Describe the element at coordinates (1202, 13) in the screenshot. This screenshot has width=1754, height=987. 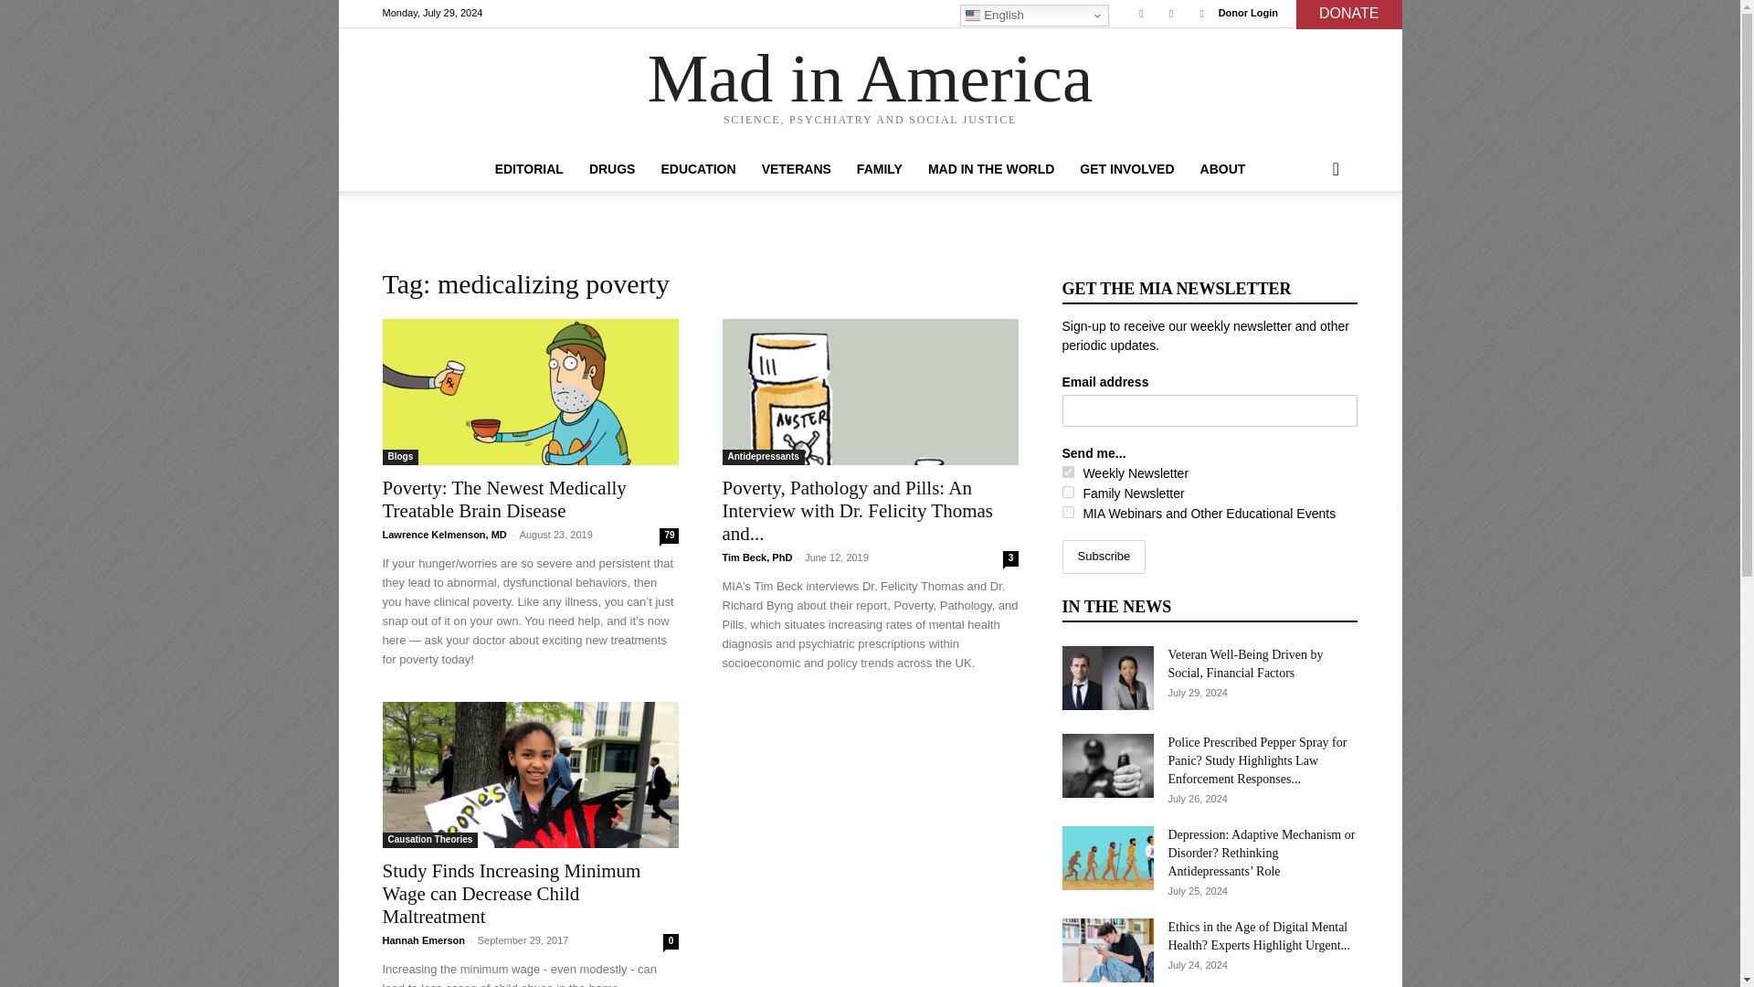
I see `Youtube` at that location.